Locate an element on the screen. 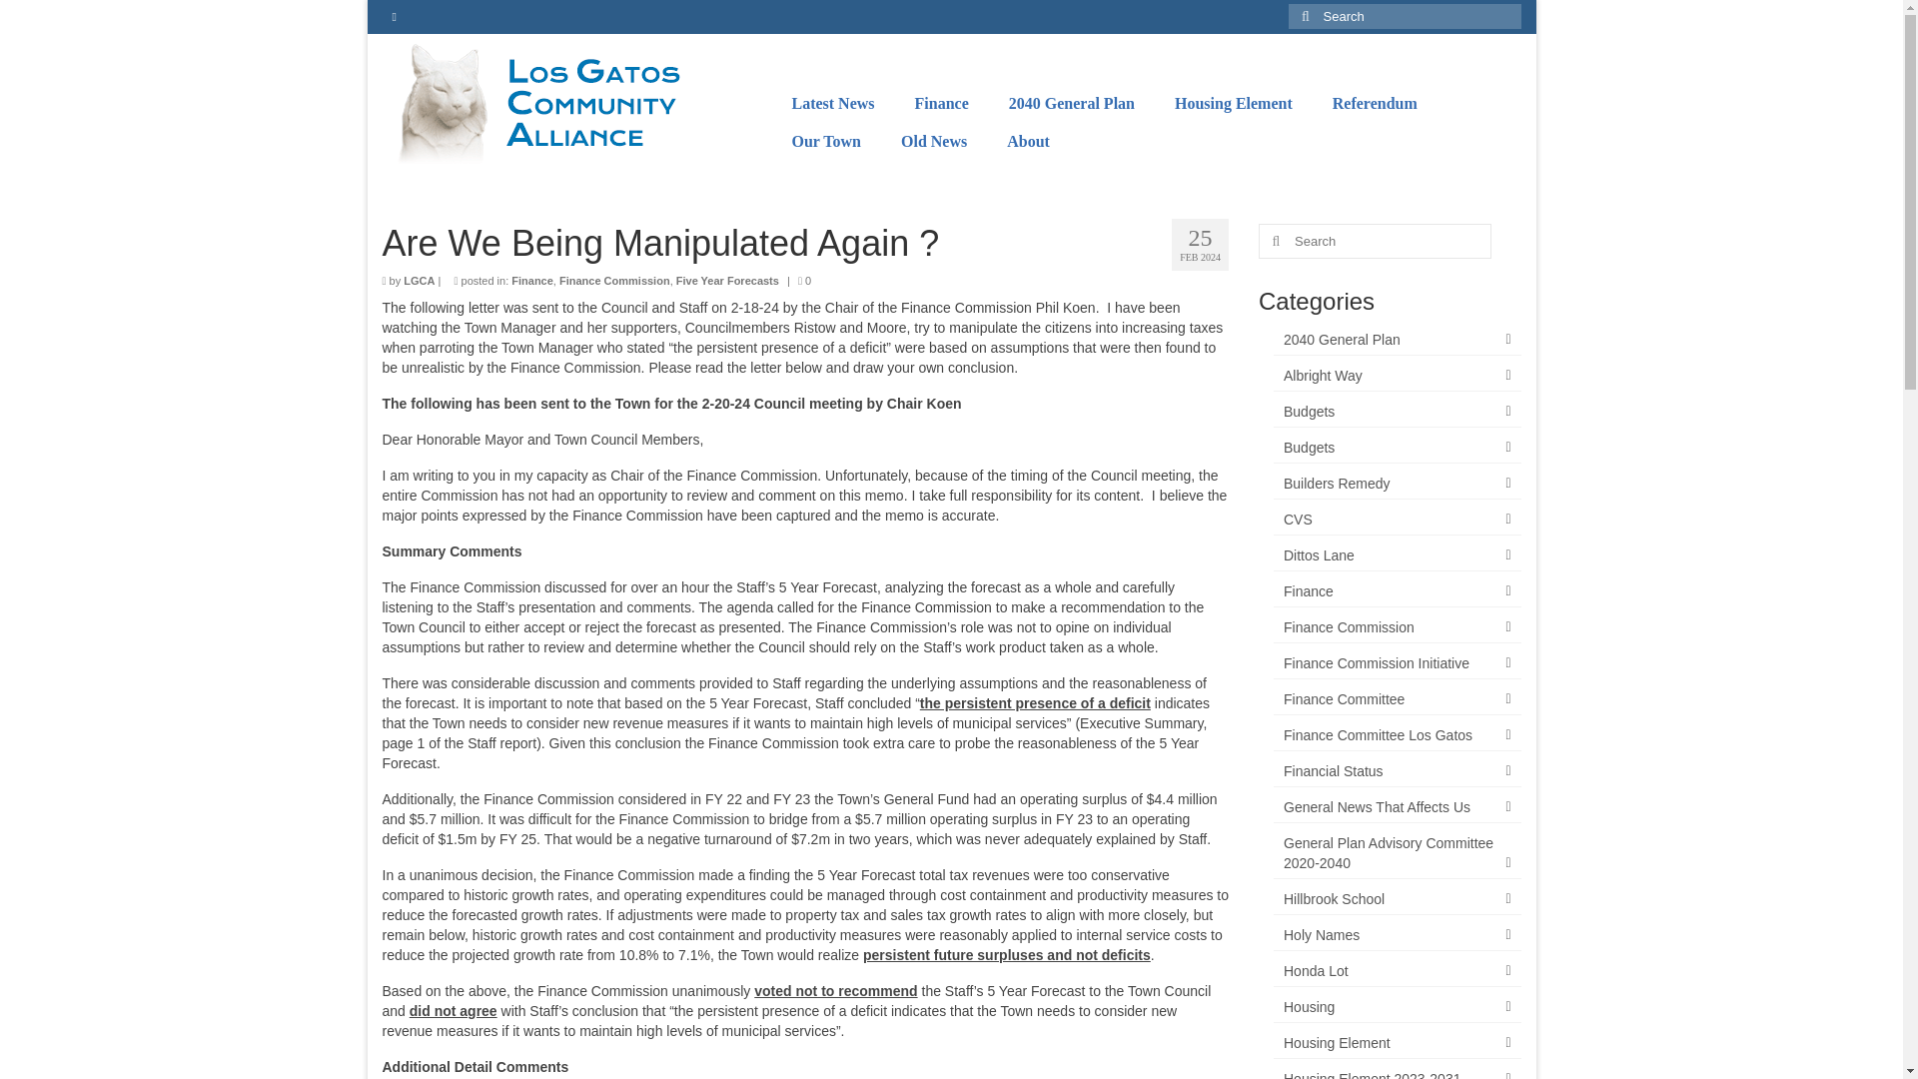  About is located at coordinates (1029, 142).